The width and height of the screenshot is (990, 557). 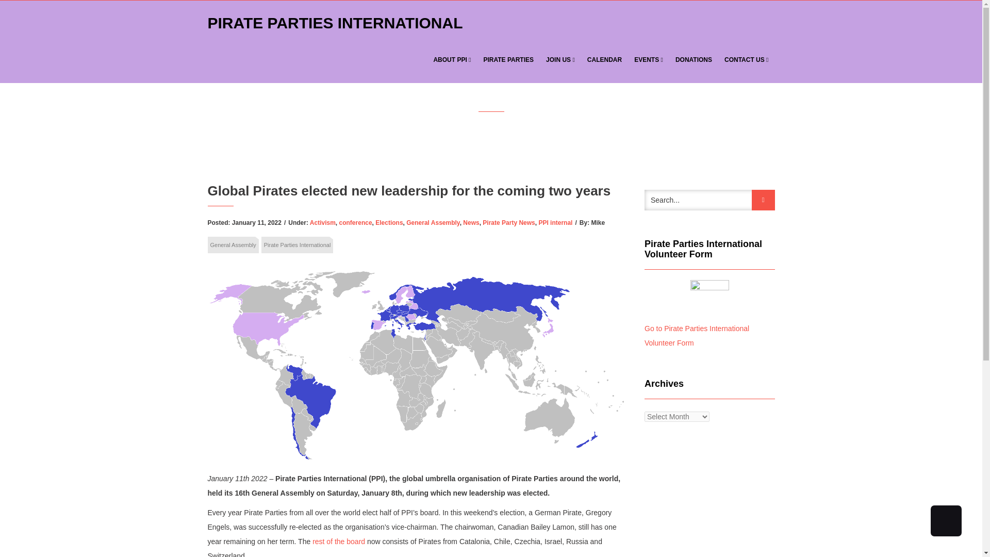 I want to click on PIRATE PARTIES INTERNATIONAL, so click(x=335, y=19).